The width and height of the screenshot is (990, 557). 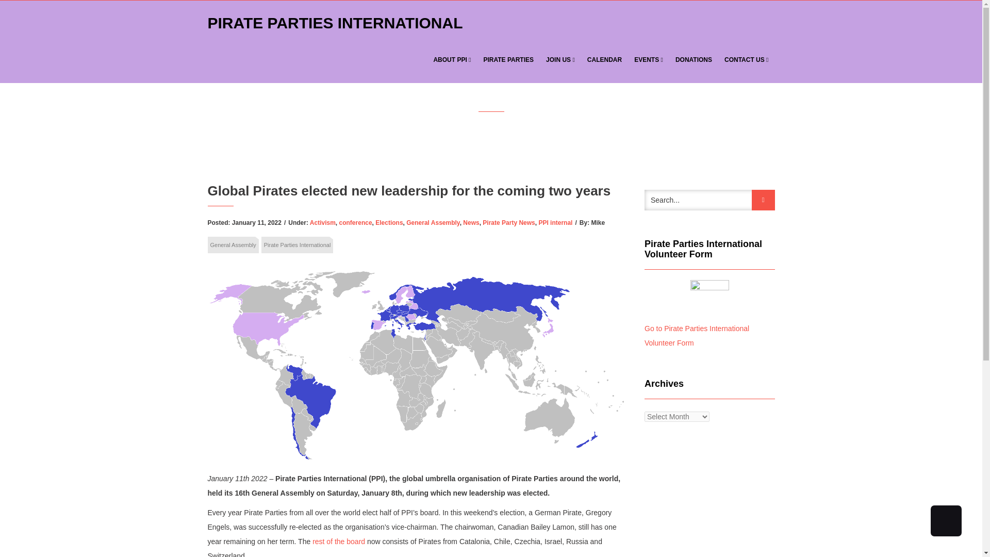 I want to click on PIRATE PARTIES INTERNATIONAL, so click(x=335, y=19).